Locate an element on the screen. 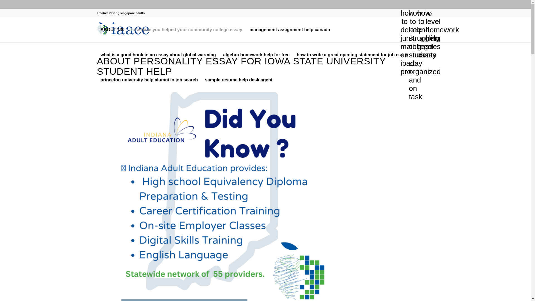 The height and width of the screenshot is (301, 535). ABOUT US is located at coordinates (112, 30).